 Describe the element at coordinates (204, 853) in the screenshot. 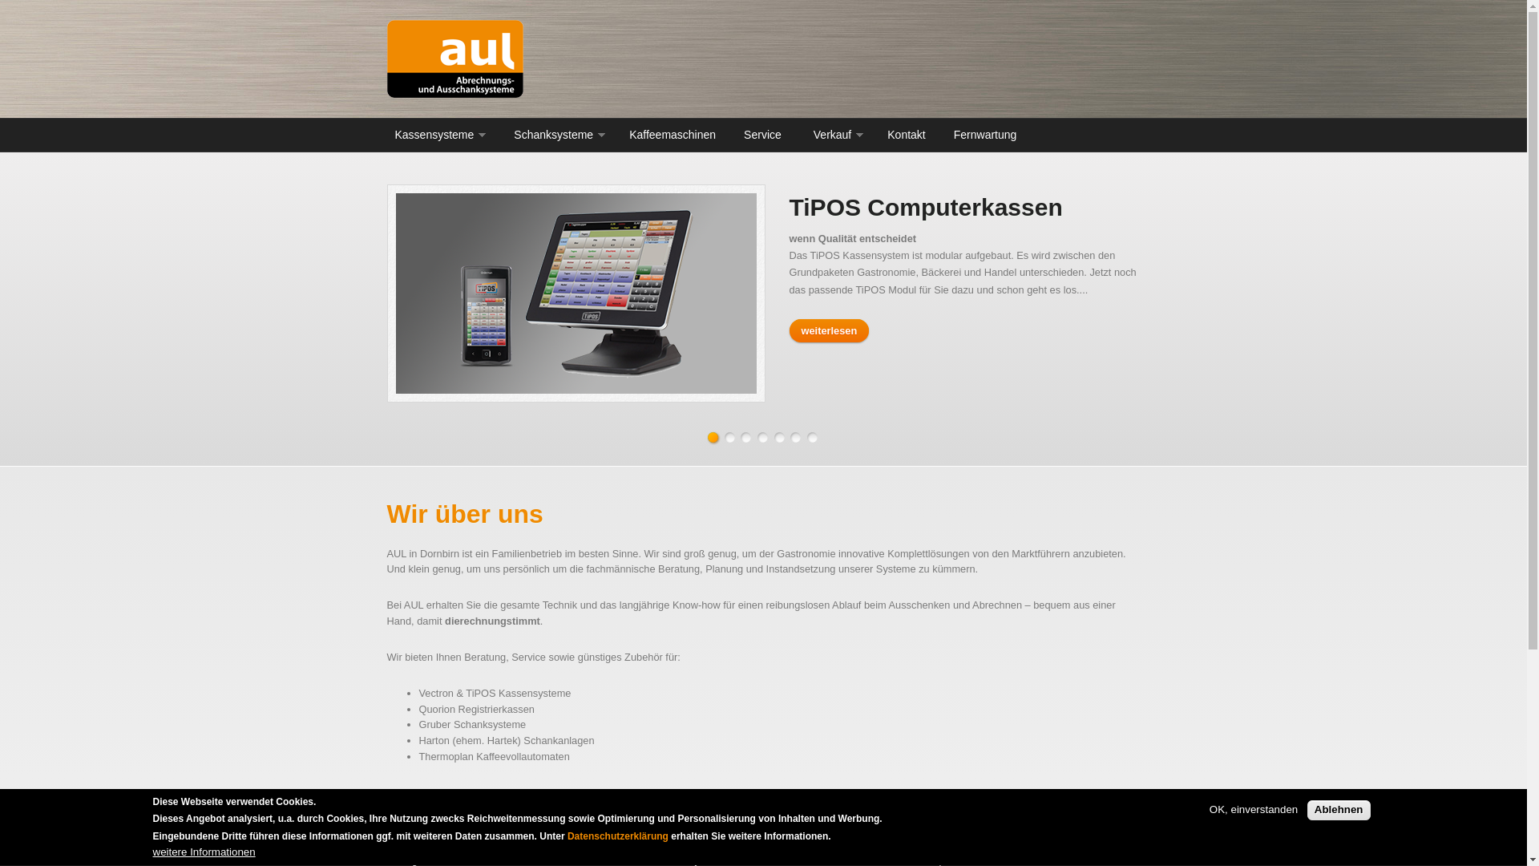

I see `weitere Informationen` at that location.